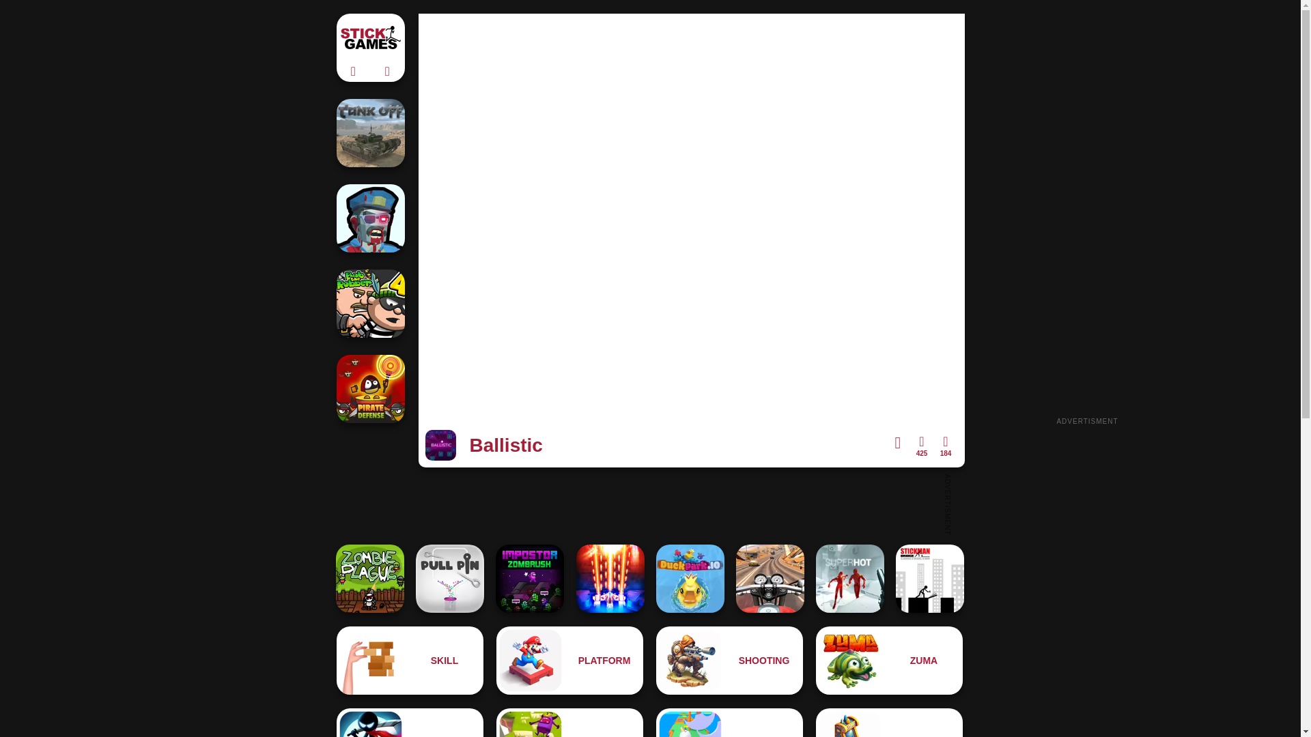 This screenshot has width=1311, height=737. What do you see at coordinates (410, 661) in the screenshot?
I see `Skill` at bounding box center [410, 661].